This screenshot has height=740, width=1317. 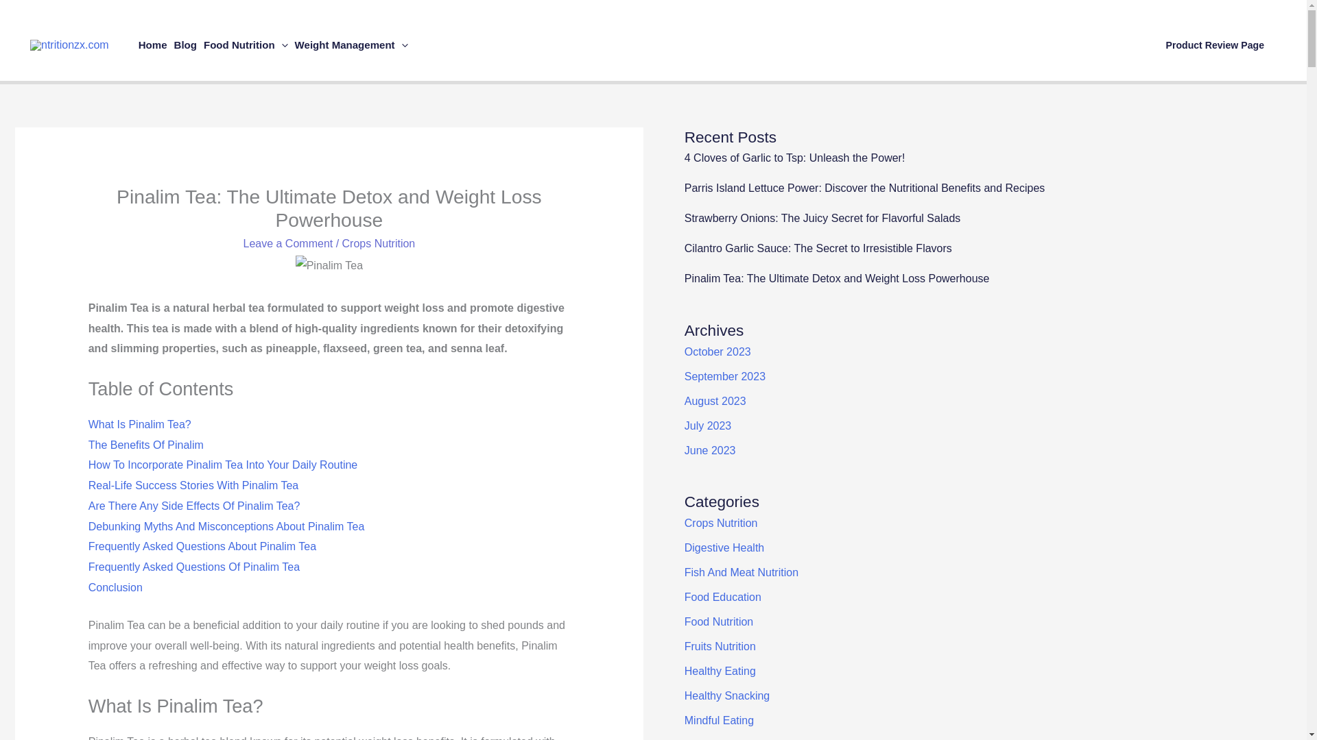 I want to click on Crops Nutrition, so click(x=379, y=243).